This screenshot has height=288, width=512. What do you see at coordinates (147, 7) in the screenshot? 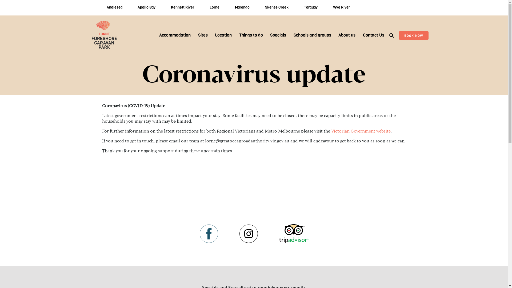
I see `Apollo Bay` at bounding box center [147, 7].